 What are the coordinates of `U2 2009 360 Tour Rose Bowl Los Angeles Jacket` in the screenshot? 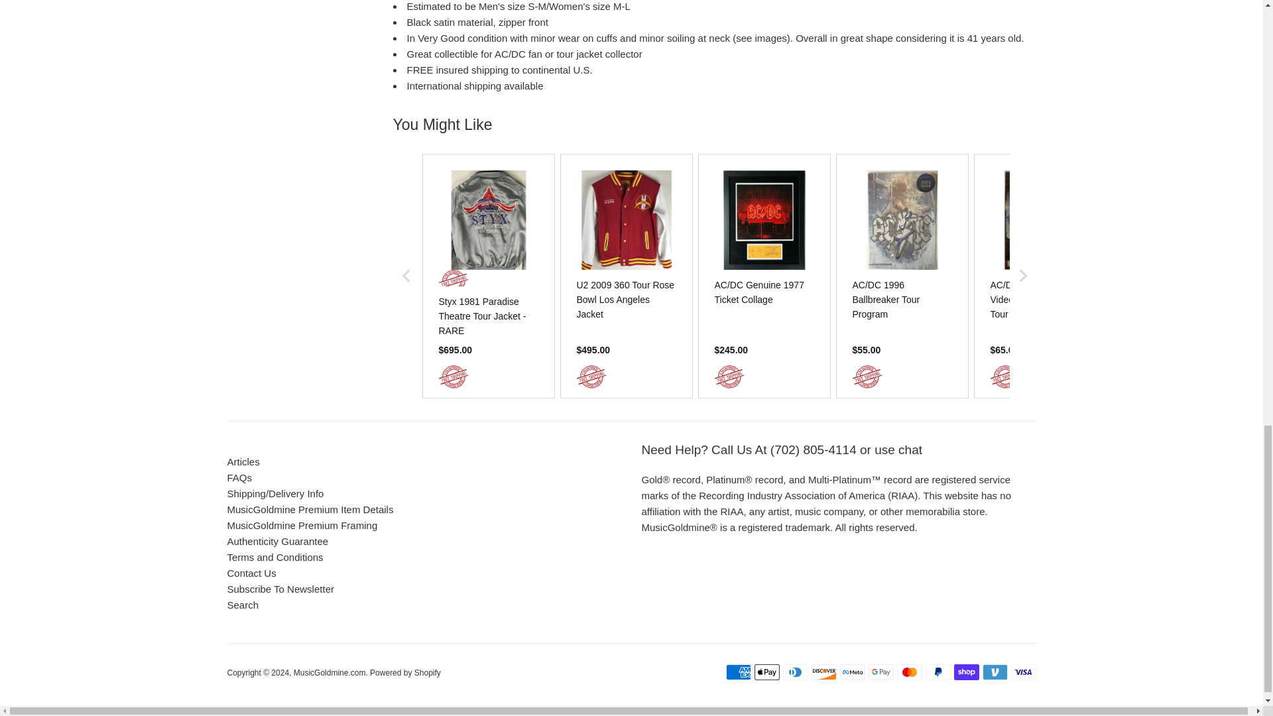 It's located at (626, 300).